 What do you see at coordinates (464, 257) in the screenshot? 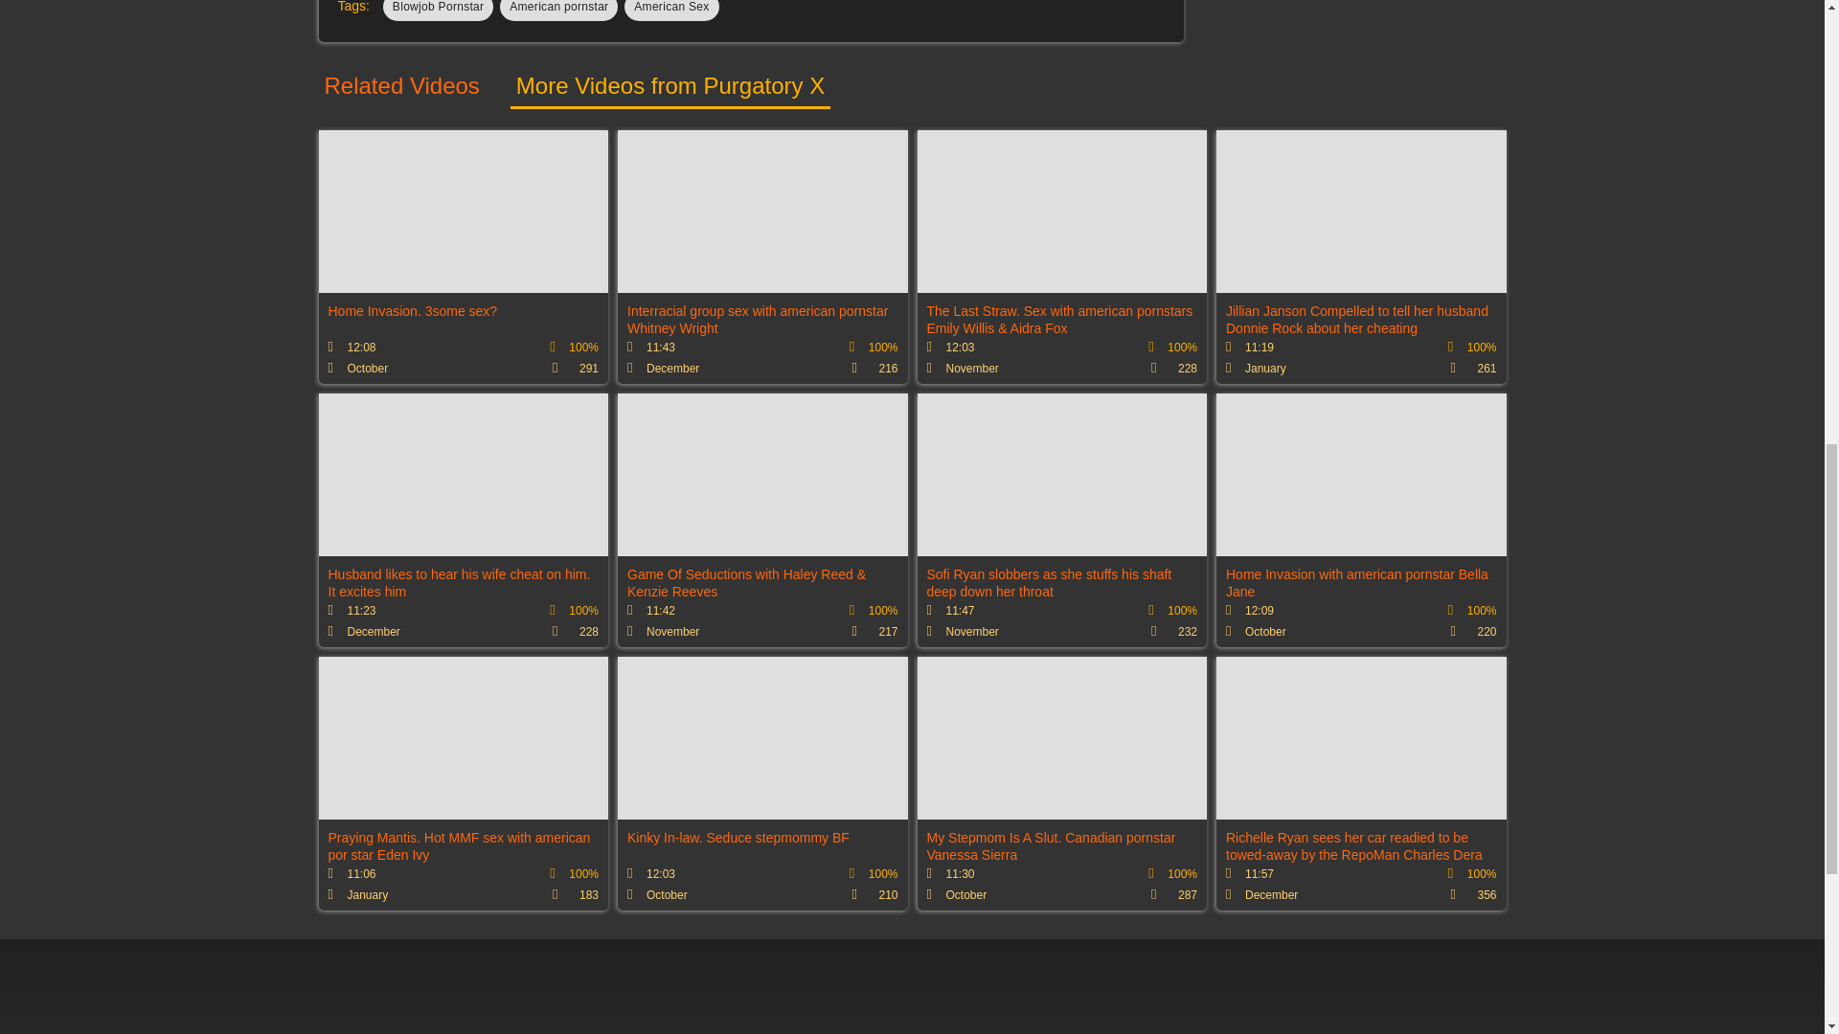
I see `Home Invasion. 3some sex?` at bounding box center [464, 257].